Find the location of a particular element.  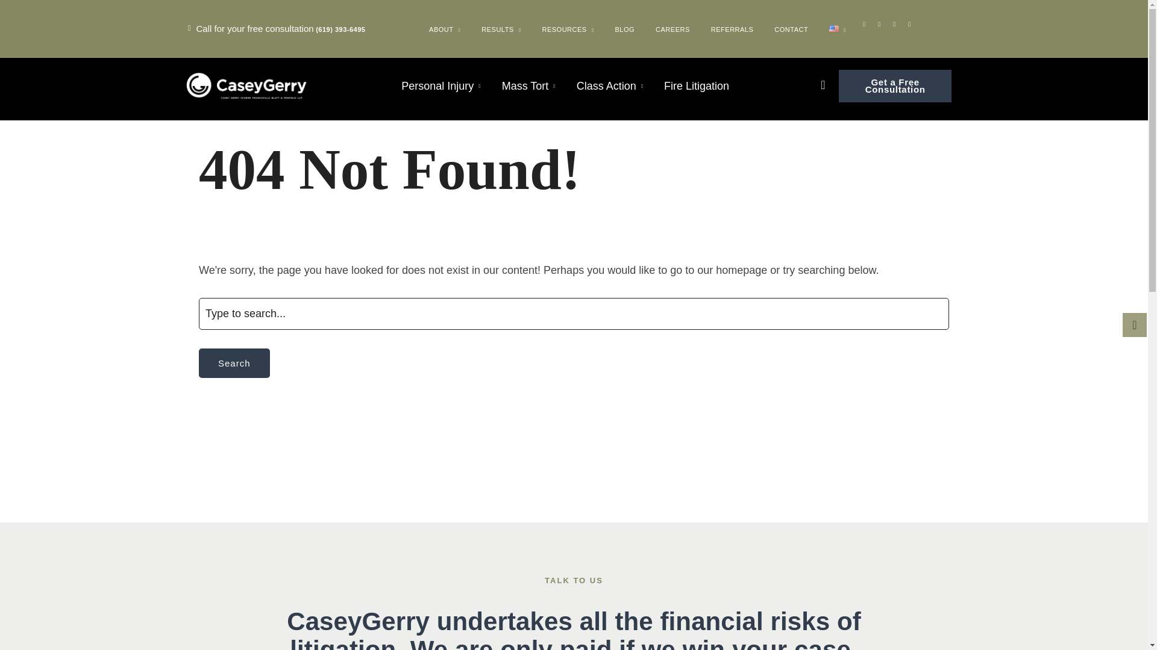

RESOURCES is located at coordinates (568, 33).